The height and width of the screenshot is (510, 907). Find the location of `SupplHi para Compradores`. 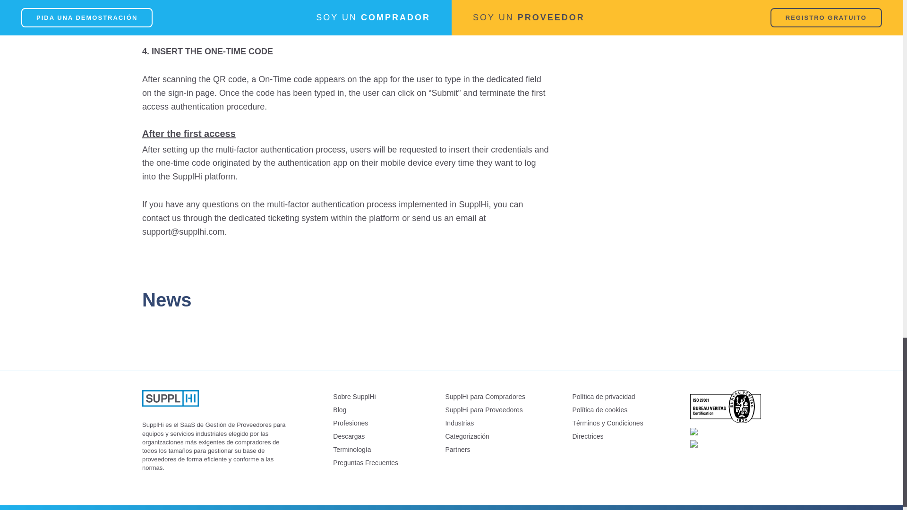

SupplHi para Compradores is located at coordinates (485, 397).